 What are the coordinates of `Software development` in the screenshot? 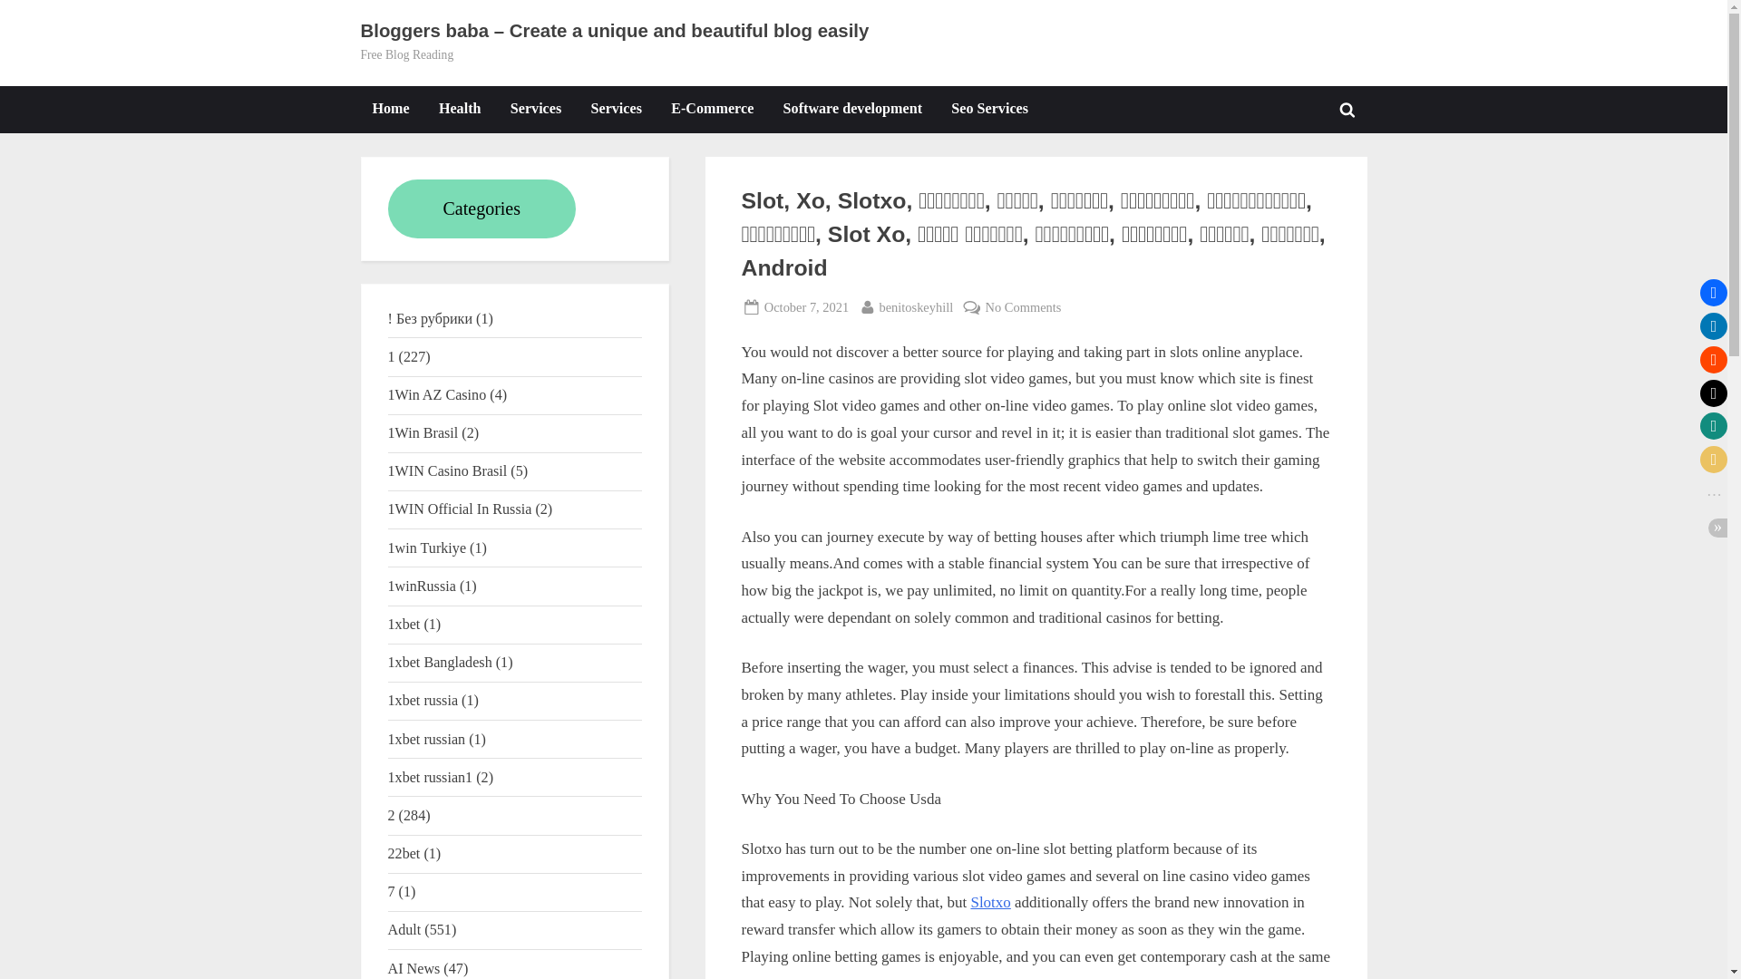 It's located at (852, 109).